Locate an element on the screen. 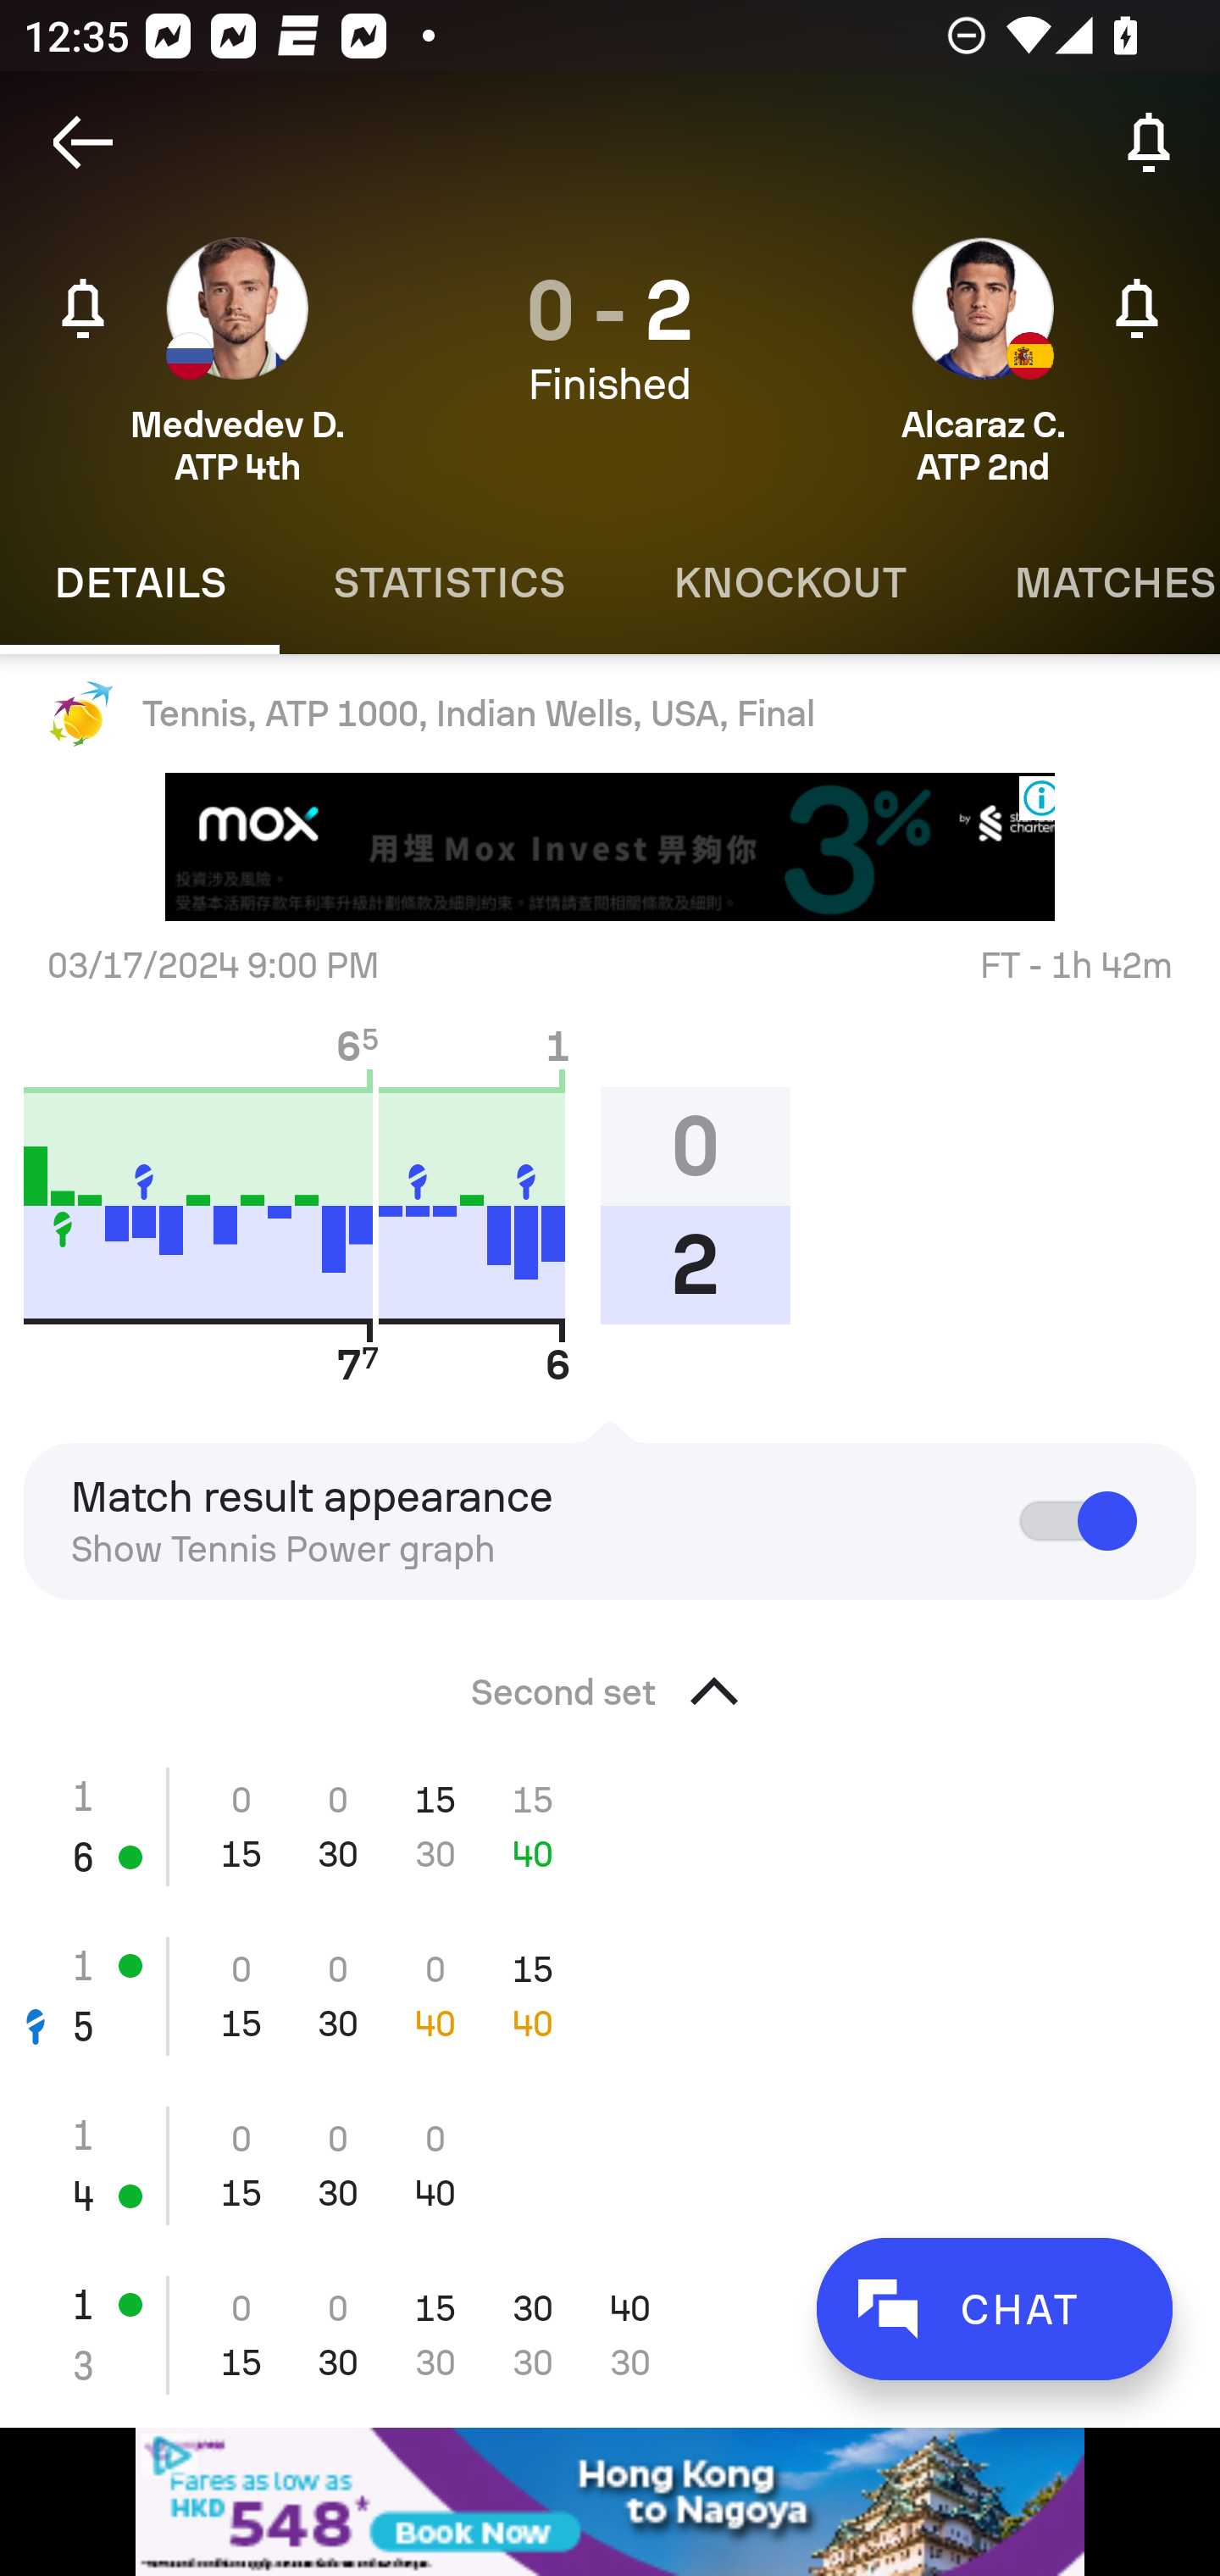 This screenshot has width=1220, height=2576. Tennis, ATP 1000, Indian Wells, USA, Final is located at coordinates (610, 713).